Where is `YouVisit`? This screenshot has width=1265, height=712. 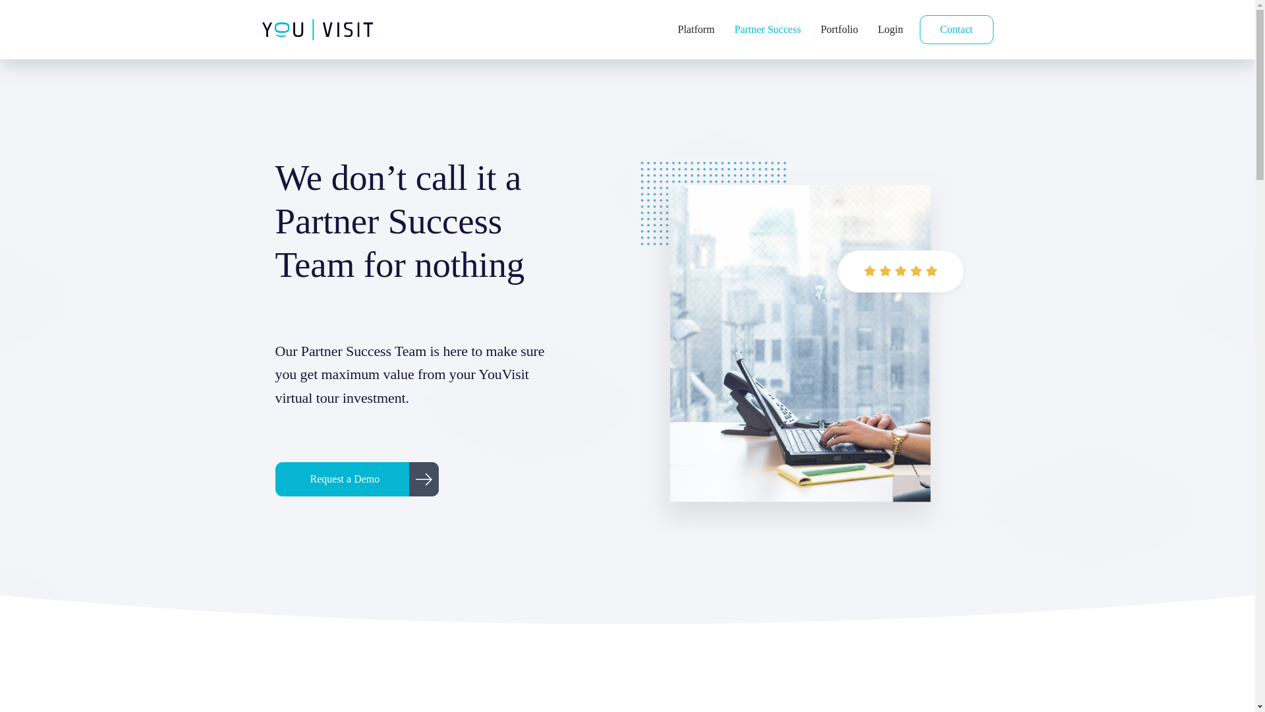
YouVisit is located at coordinates (327, 29).